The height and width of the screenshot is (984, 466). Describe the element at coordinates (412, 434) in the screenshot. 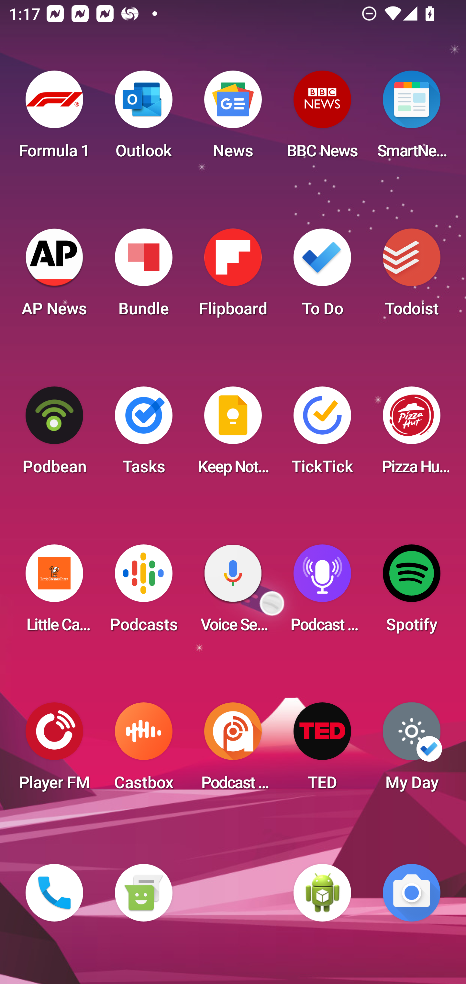

I see `Pizza Hut HK & Macau` at that location.